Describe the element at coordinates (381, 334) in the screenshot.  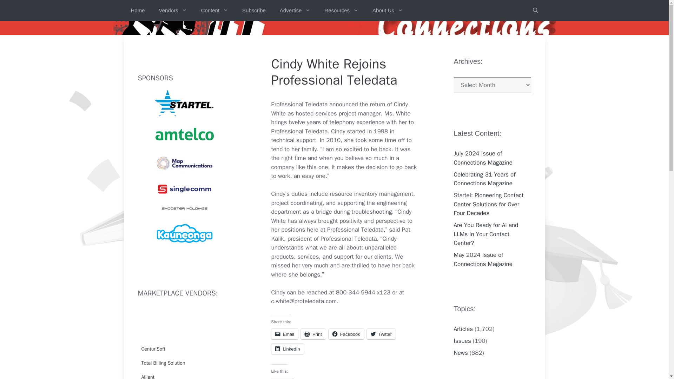
I see `Click to share on Twitter` at that location.